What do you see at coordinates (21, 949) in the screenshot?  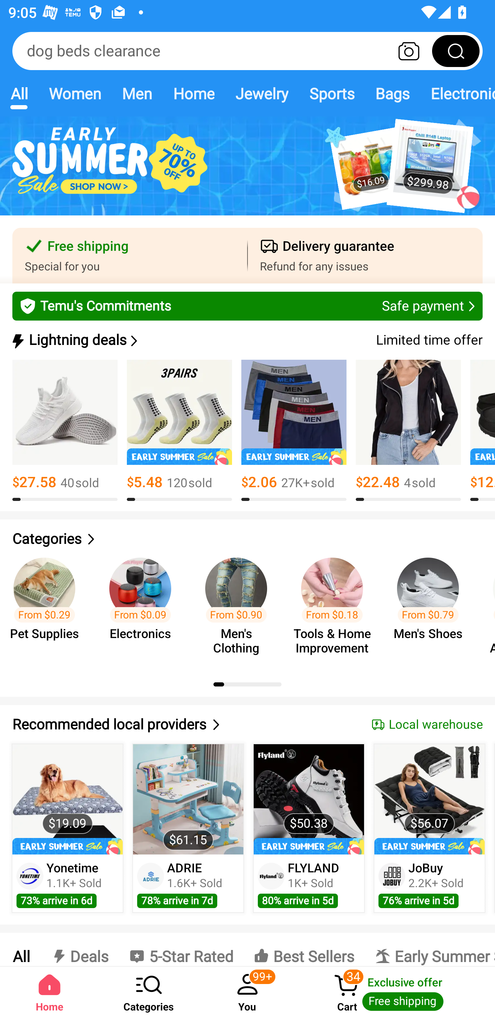 I see `All` at bounding box center [21, 949].